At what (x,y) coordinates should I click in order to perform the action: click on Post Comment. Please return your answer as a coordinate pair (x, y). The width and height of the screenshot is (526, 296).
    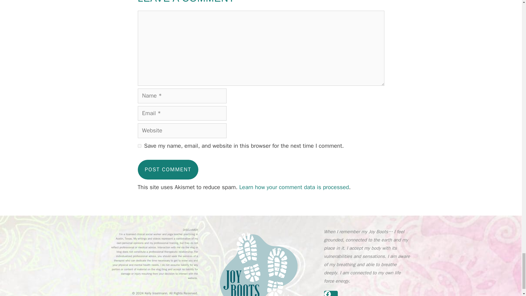
    Looking at the image, I should click on (168, 169).